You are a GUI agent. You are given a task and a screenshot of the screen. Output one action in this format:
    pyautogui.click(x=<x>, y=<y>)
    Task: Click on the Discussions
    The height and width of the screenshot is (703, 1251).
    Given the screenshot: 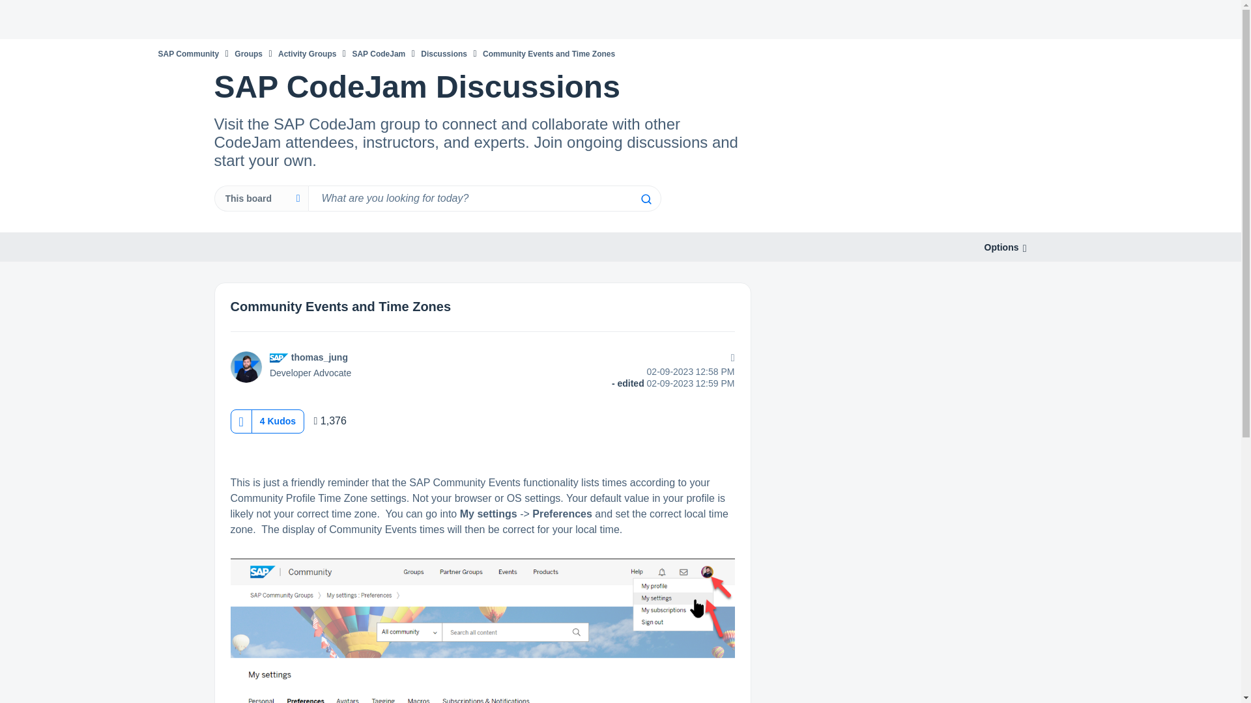 What is the action you would take?
    pyautogui.click(x=443, y=53)
    